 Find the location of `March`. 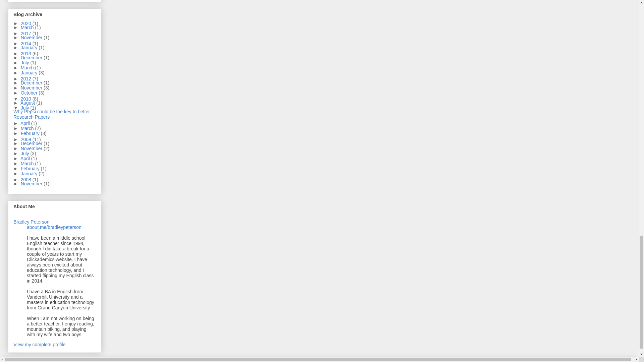

March is located at coordinates (28, 27).